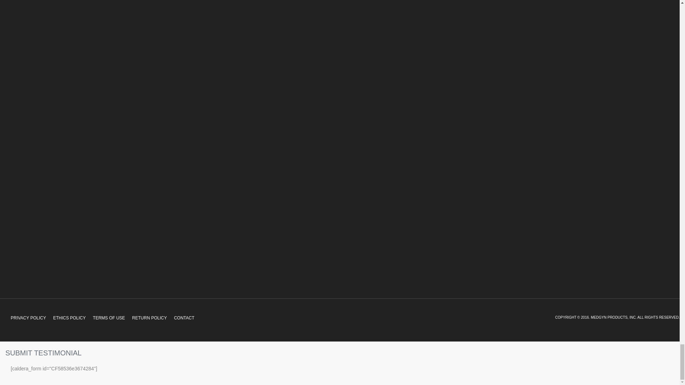  I want to click on PRIVACY POLICY, so click(28, 318).